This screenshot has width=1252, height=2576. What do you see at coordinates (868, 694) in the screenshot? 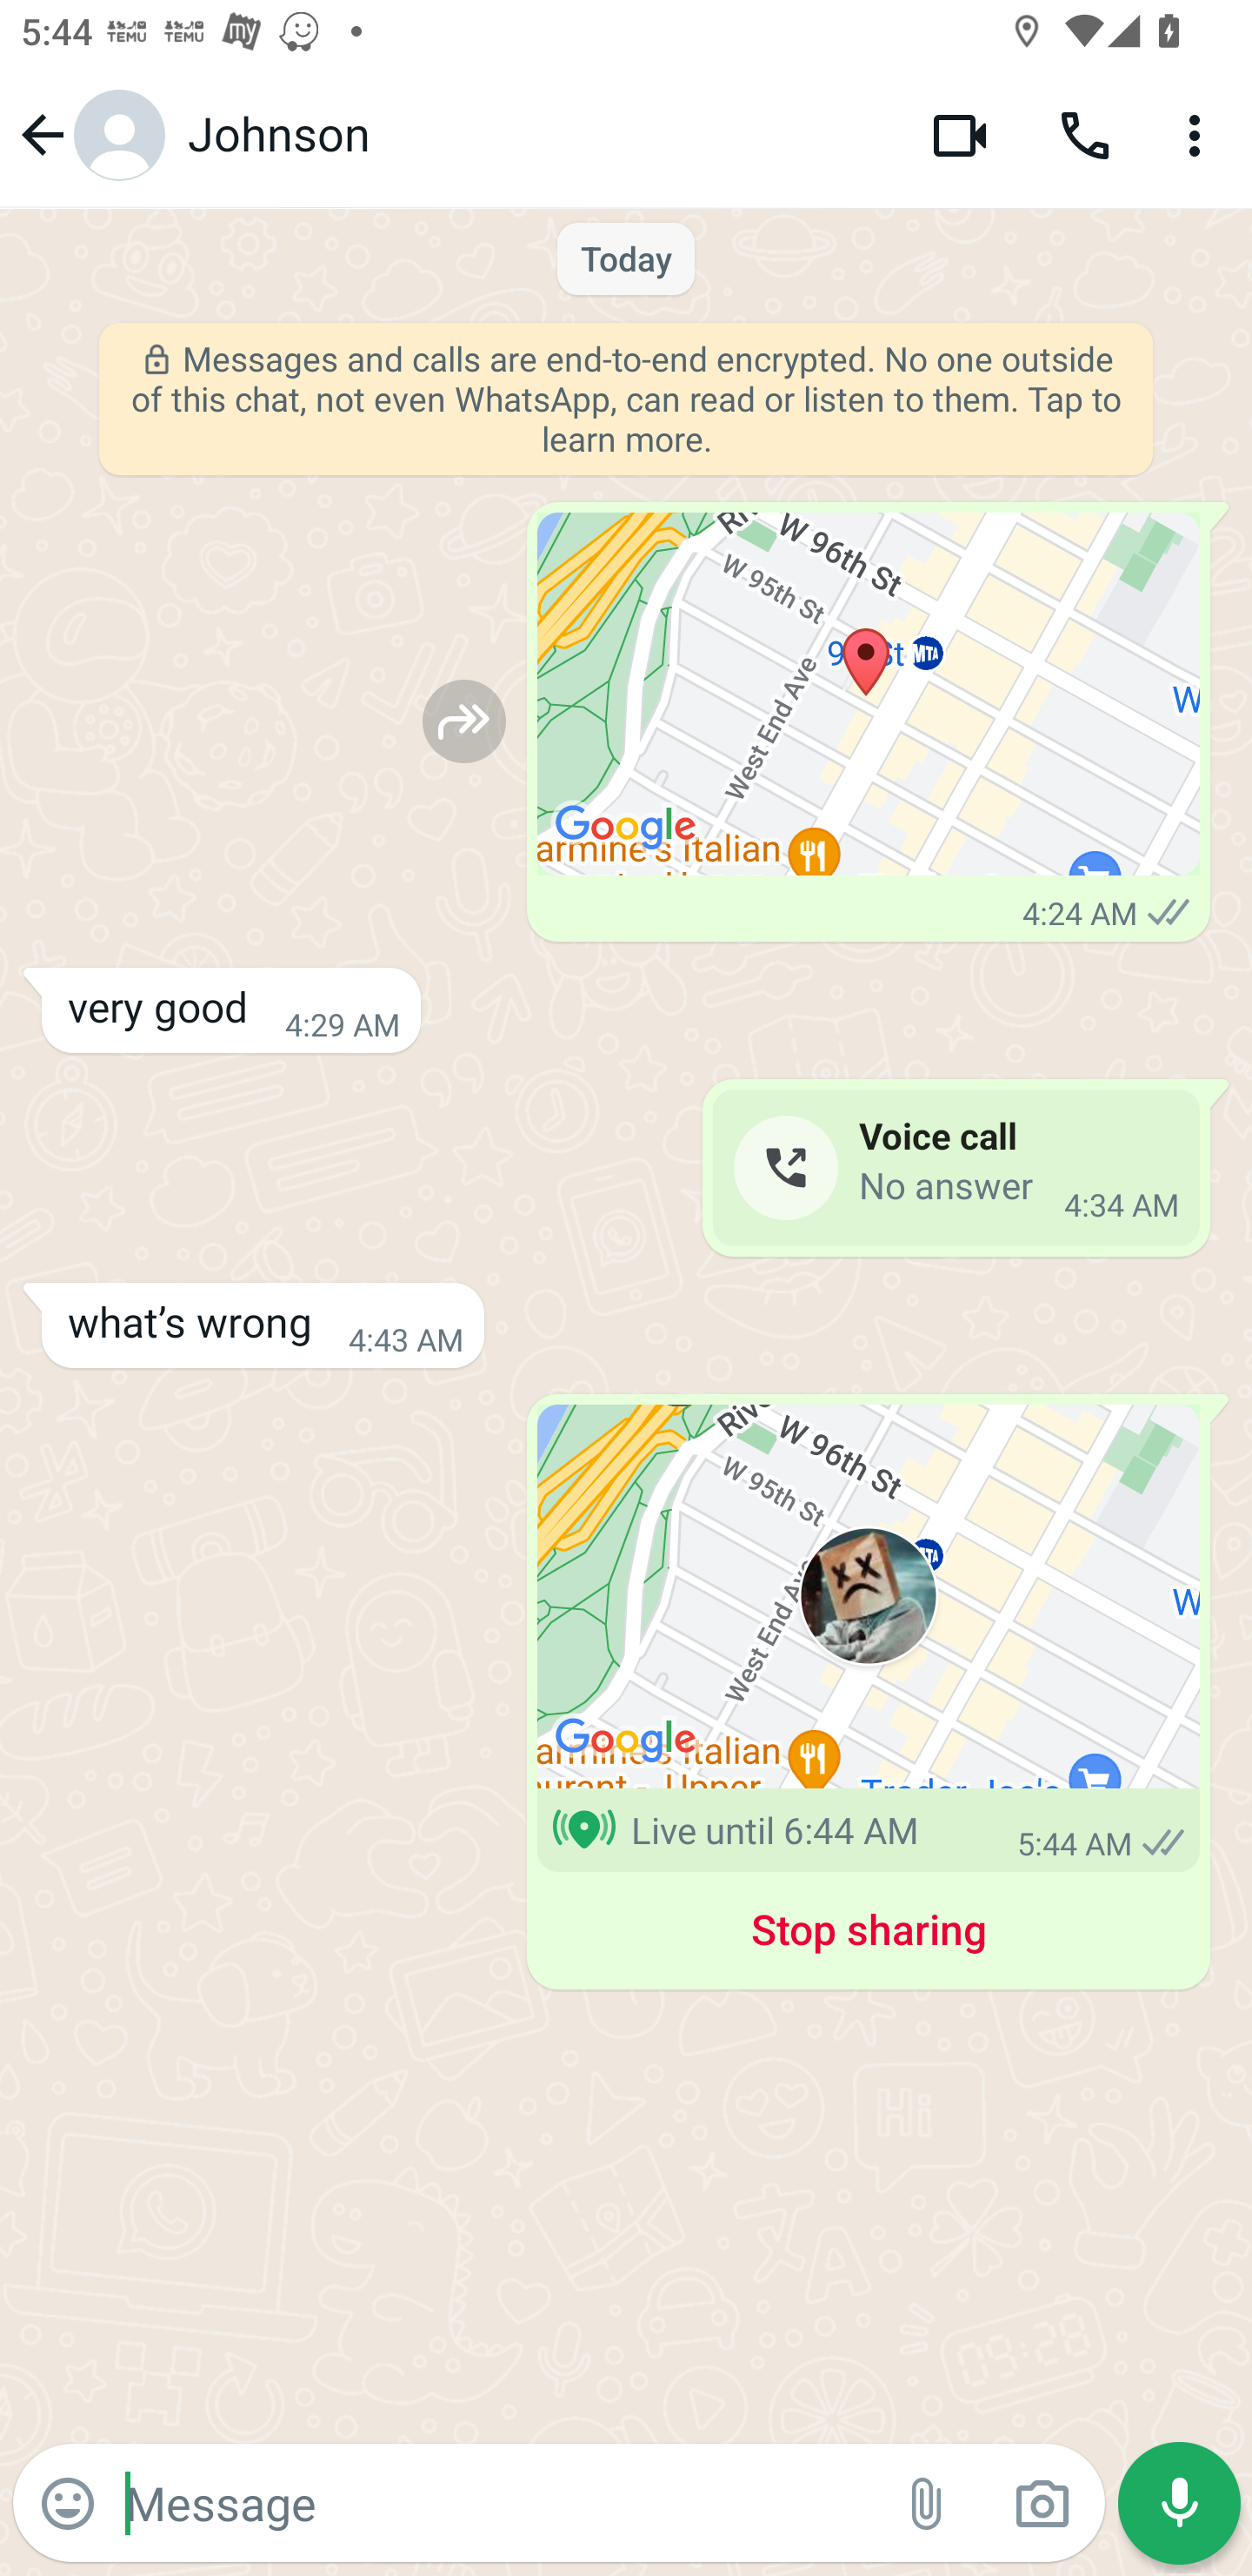
I see `Location` at bounding box center [868, 694].